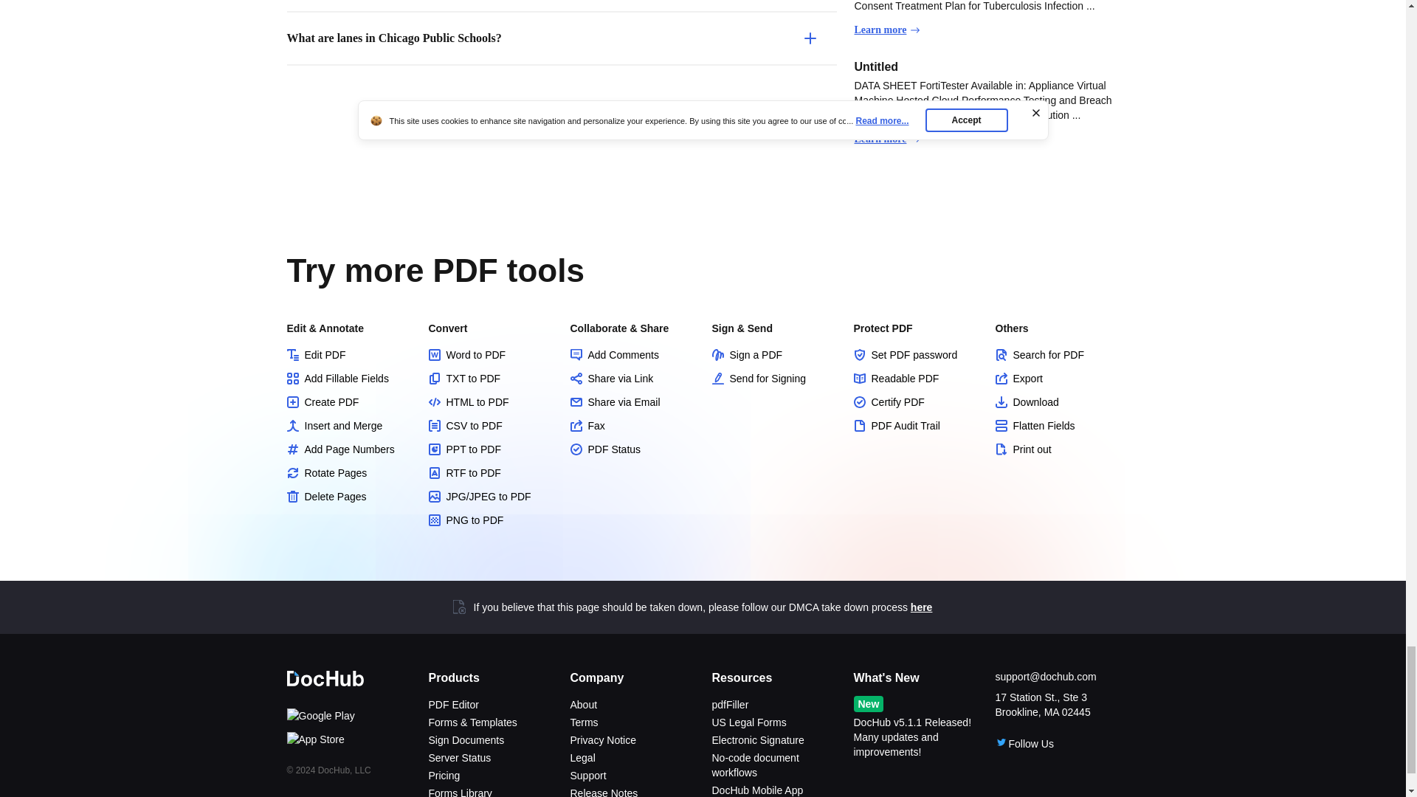 The image size is (1417, 797). What do you see at coordinates (887, 139) in the screenshot?
I see `Learn more` at bounding box center [887, 139].